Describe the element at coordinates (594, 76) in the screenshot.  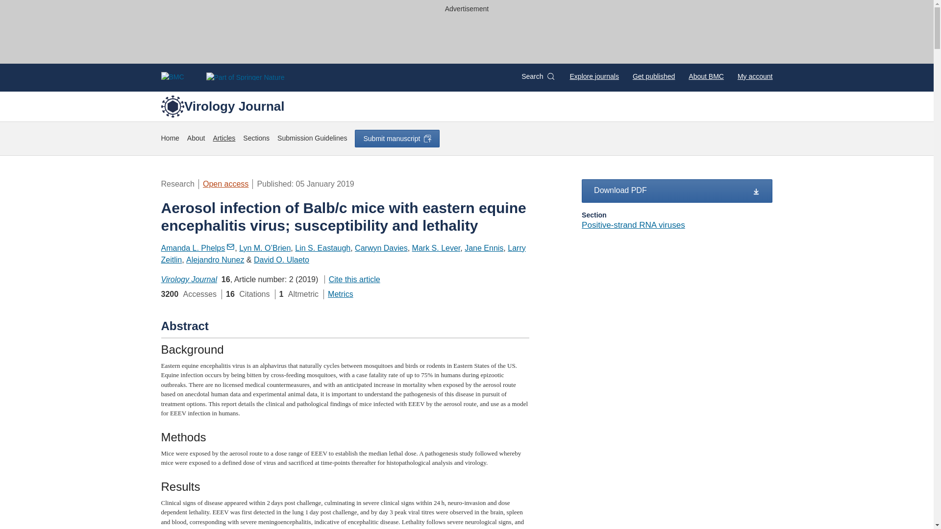
I see `Explore journals` at that location.